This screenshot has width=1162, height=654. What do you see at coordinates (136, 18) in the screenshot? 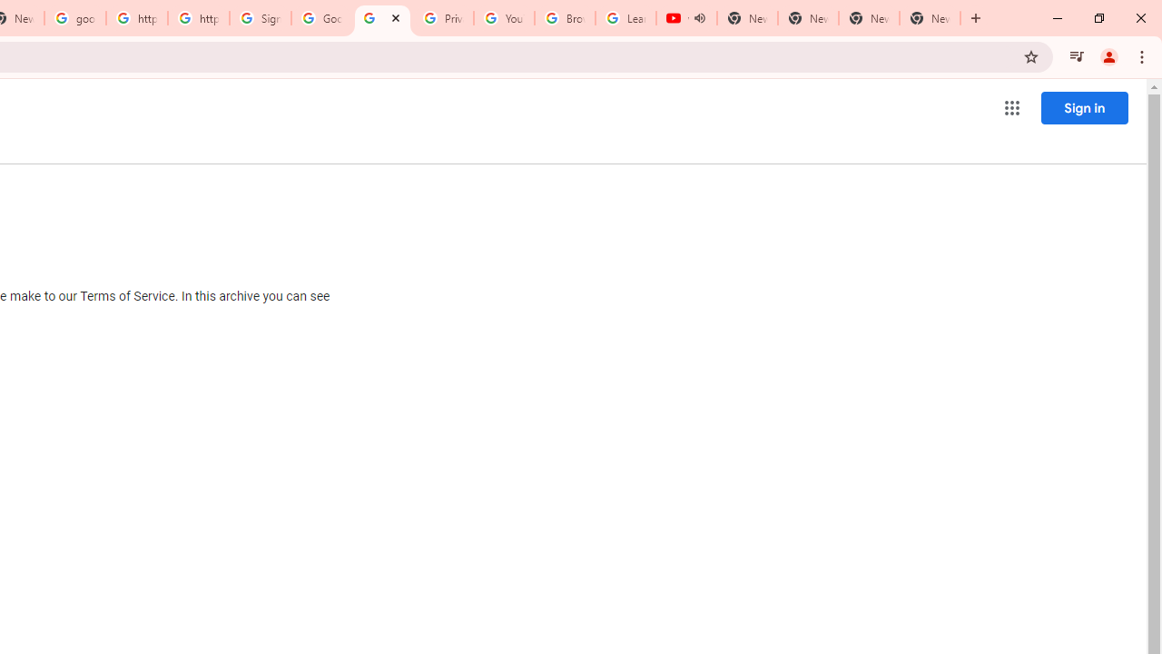
I see `https://scholar.google.com/` at bounding box center [136, 18].